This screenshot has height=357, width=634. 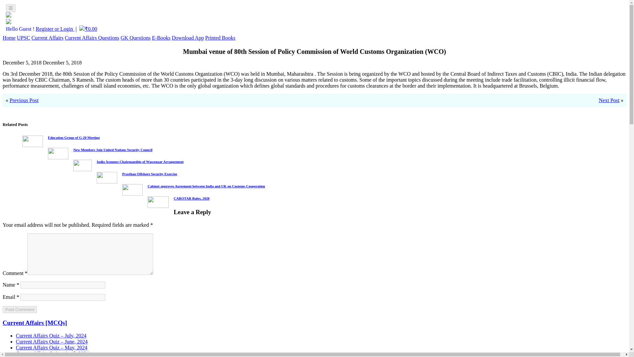 I want to click on India Assumes Chairmanship of Wassenaar Arrangement, so click(x=140, y=161).